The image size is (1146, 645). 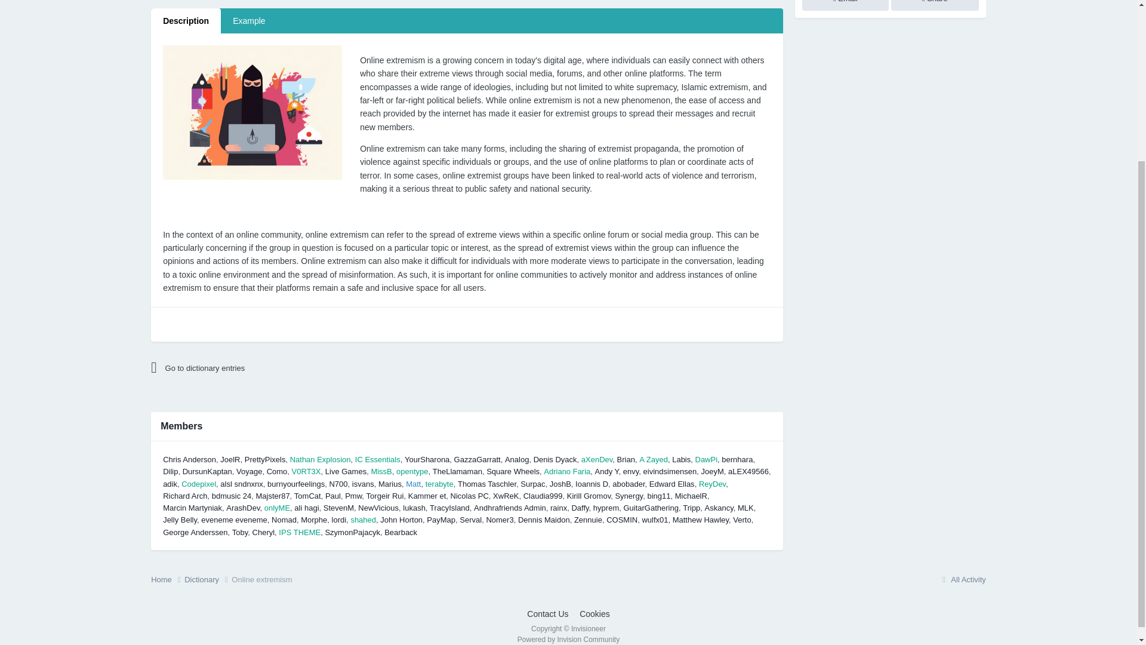 What do you see at coordinates (189, 459) in the screenshot?
I see `Go to Chris Anderson's profile` at bounding box center [189, 459].